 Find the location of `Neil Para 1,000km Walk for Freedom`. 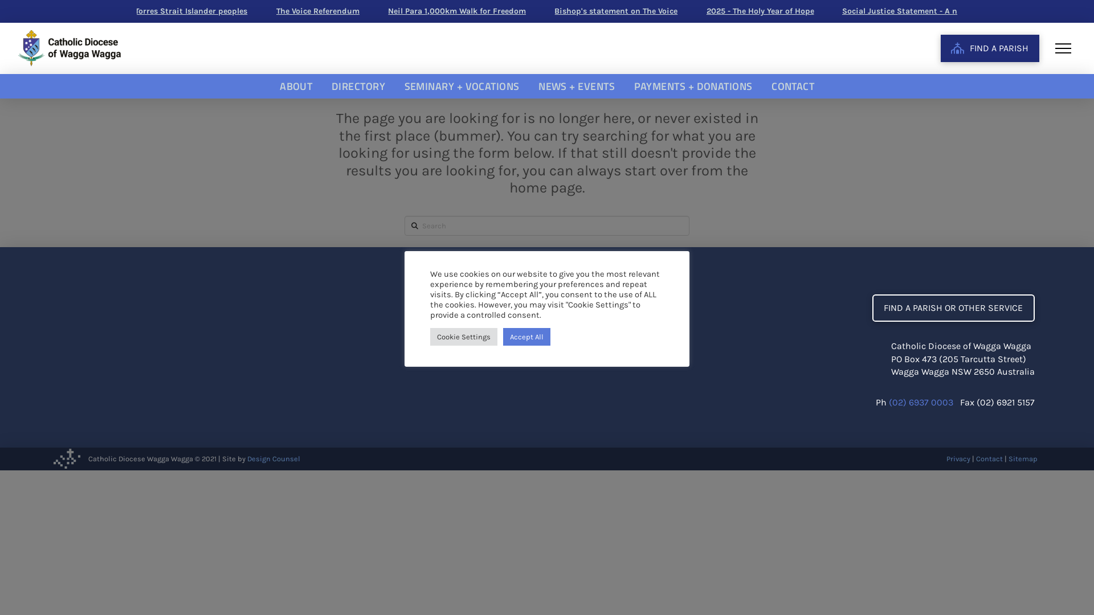

Neil Para 1,000km Walk for Freedom is located at coordinates (341, 11).